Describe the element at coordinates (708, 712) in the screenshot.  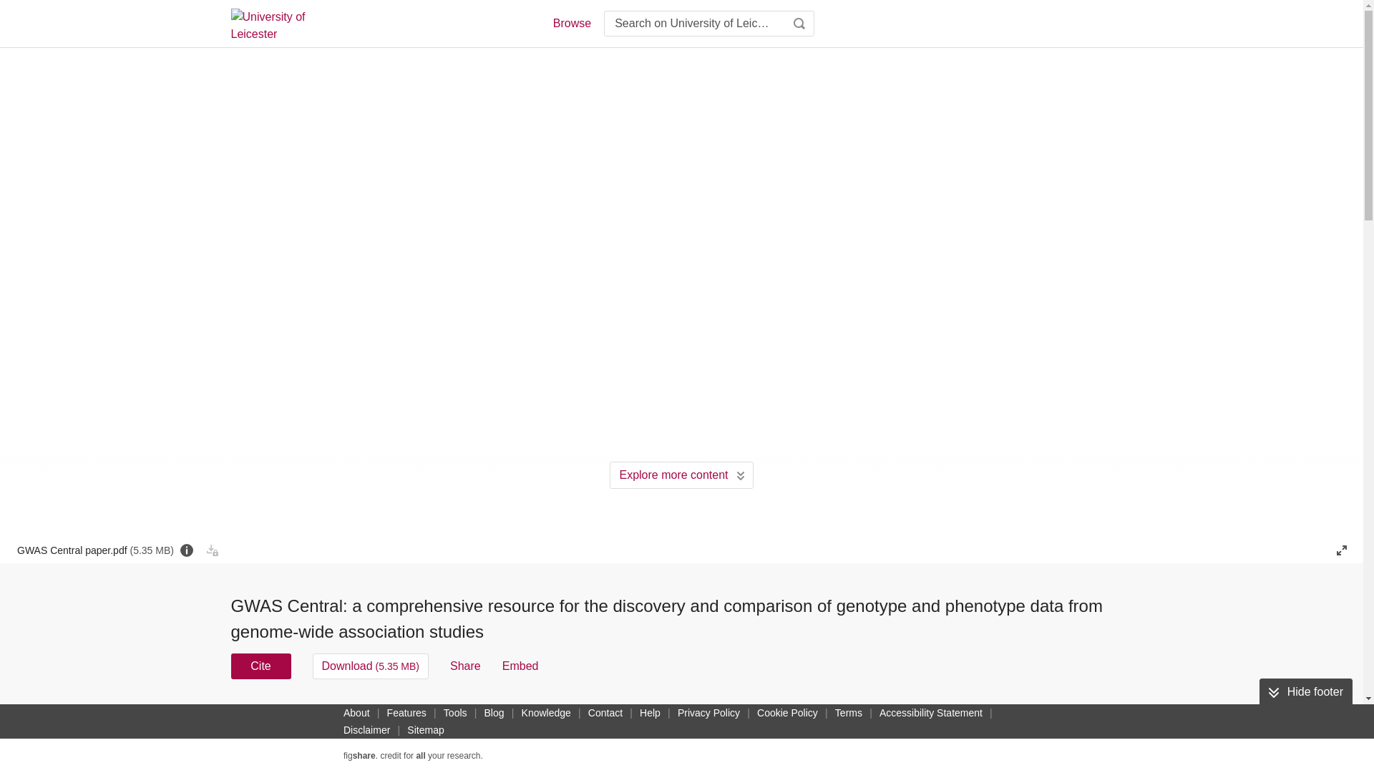
I see `Privacy Policy` at that location.